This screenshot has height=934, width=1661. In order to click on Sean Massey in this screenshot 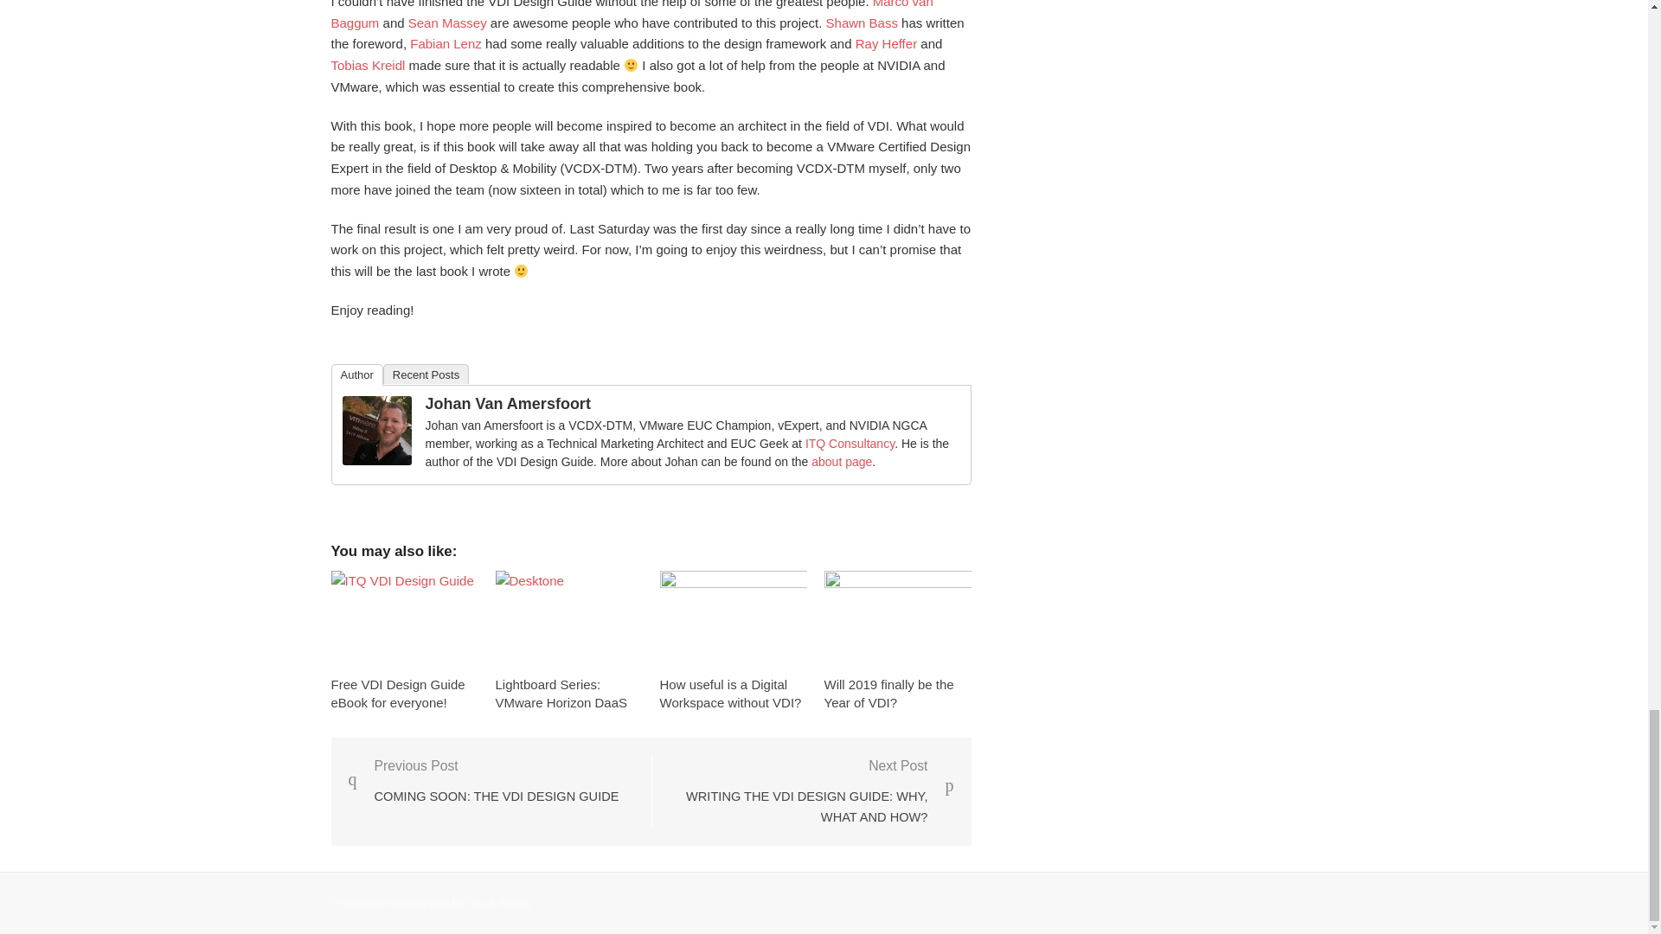, I will do `click(447, 22)`.